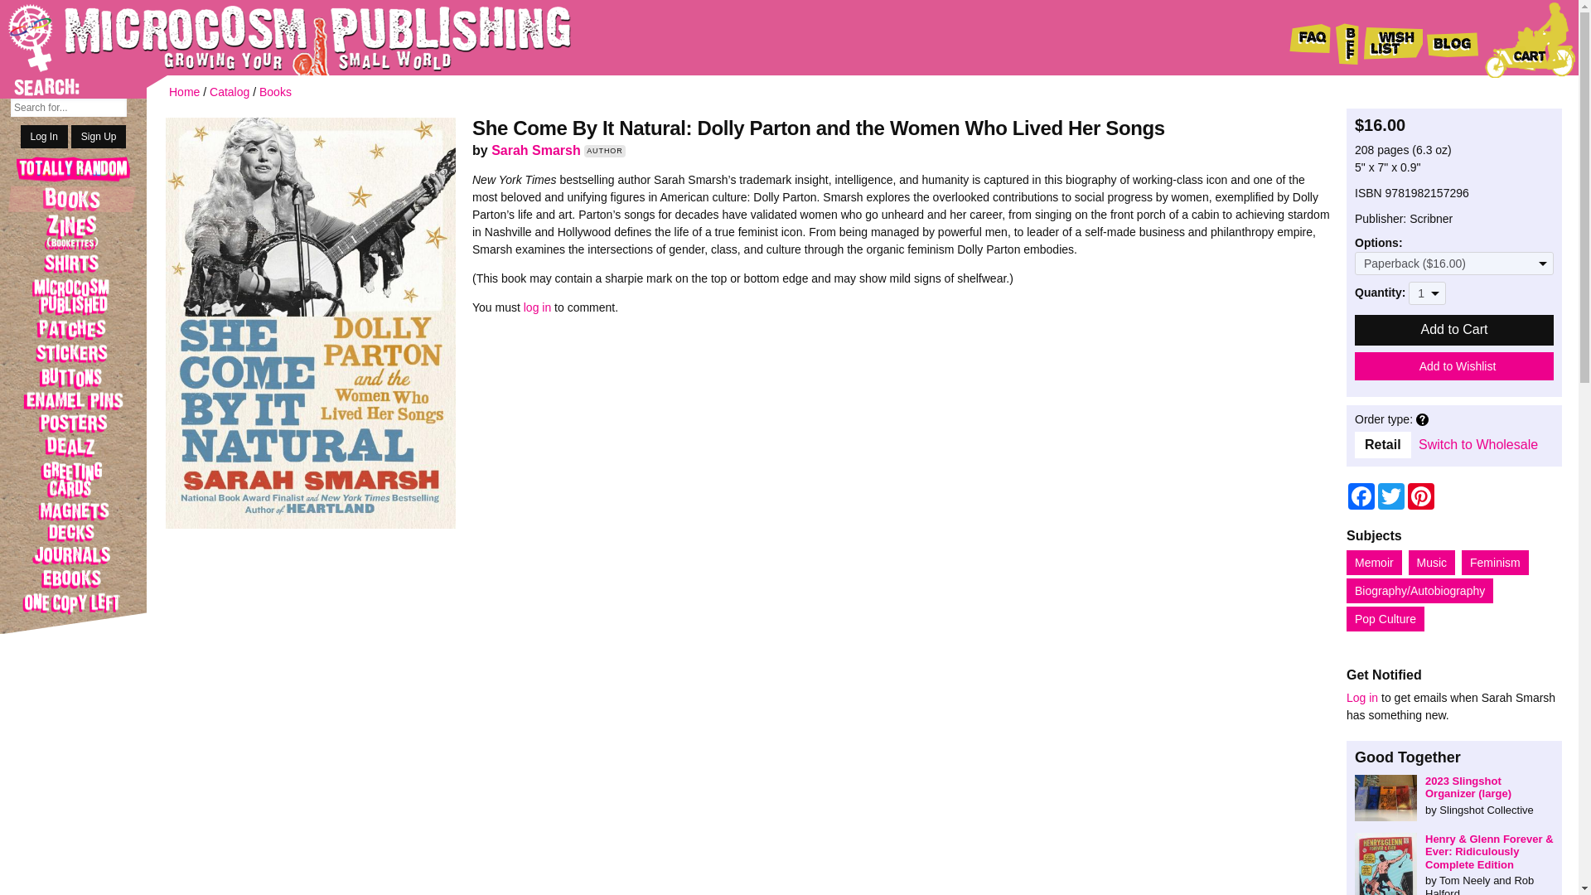 The width and height of the screenshot is (1591, 895). I want to click on back to Microcosm Publishing homepage, so click(265, 37).